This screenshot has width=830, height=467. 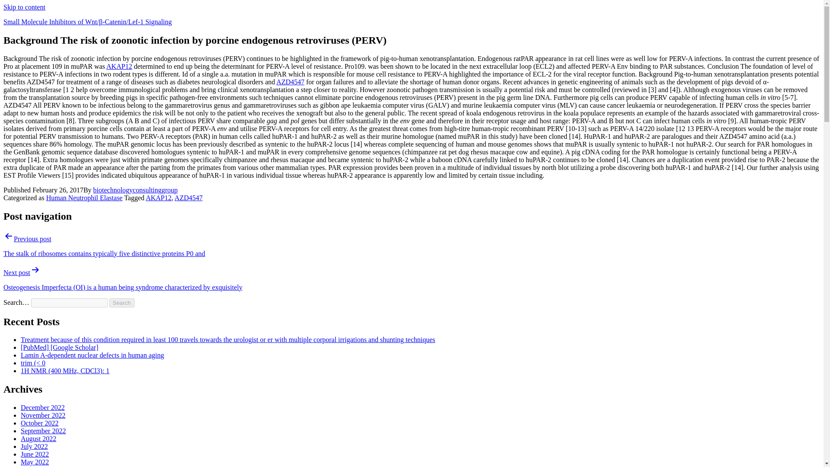 What do you see at coordinates (40, 423) in the screenshot?
I see `October 2022` at bounding box center [40, 423].